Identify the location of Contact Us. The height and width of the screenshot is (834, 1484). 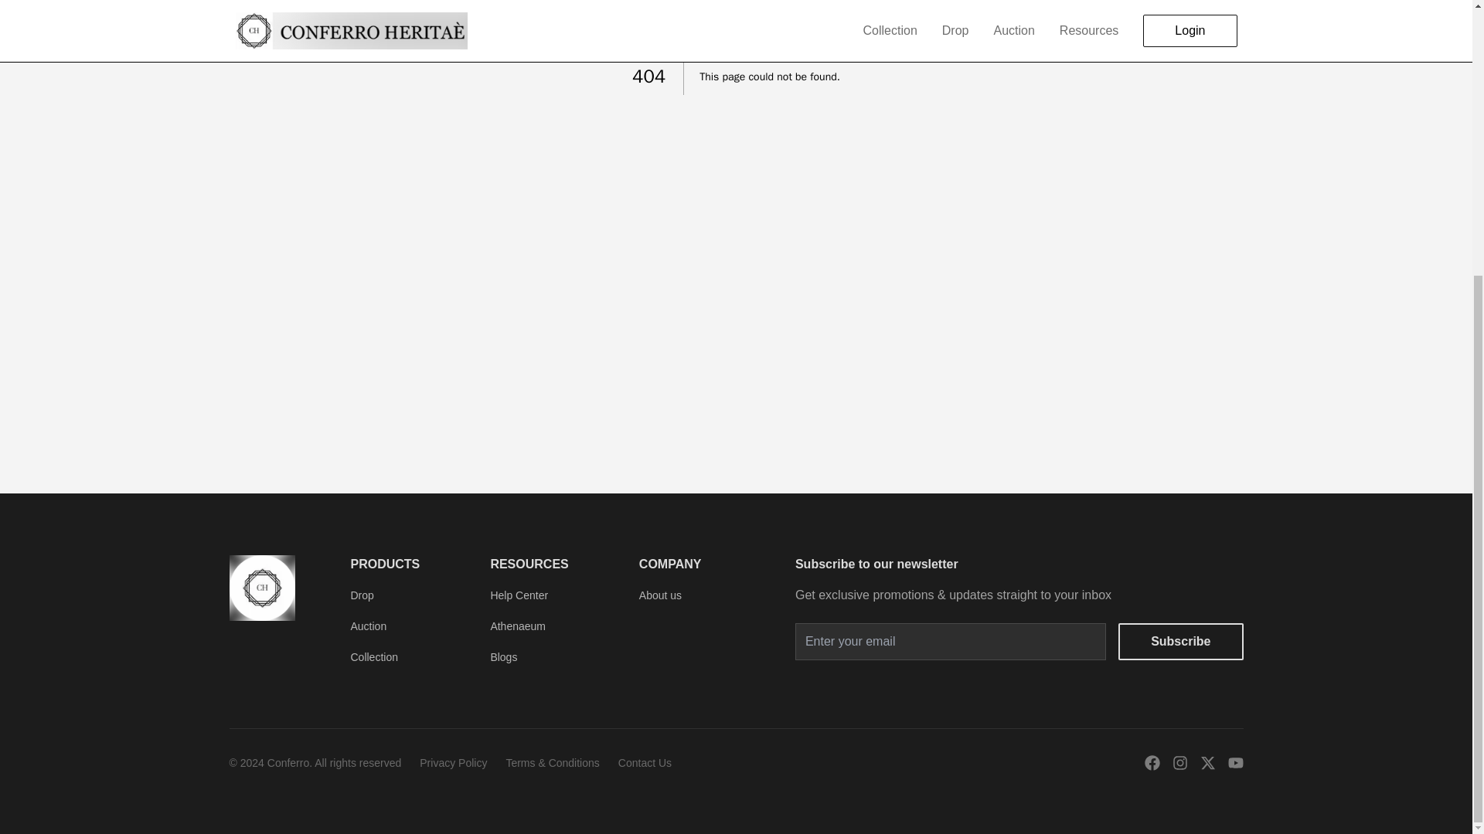
(645, 762).